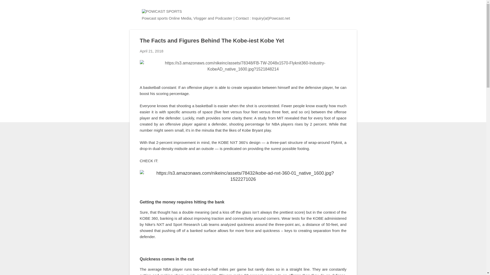 This screenshot has width=490, height=275. Describe the element at coordinates (152, 51) in the screenshot. I see `permanent link` at that location.